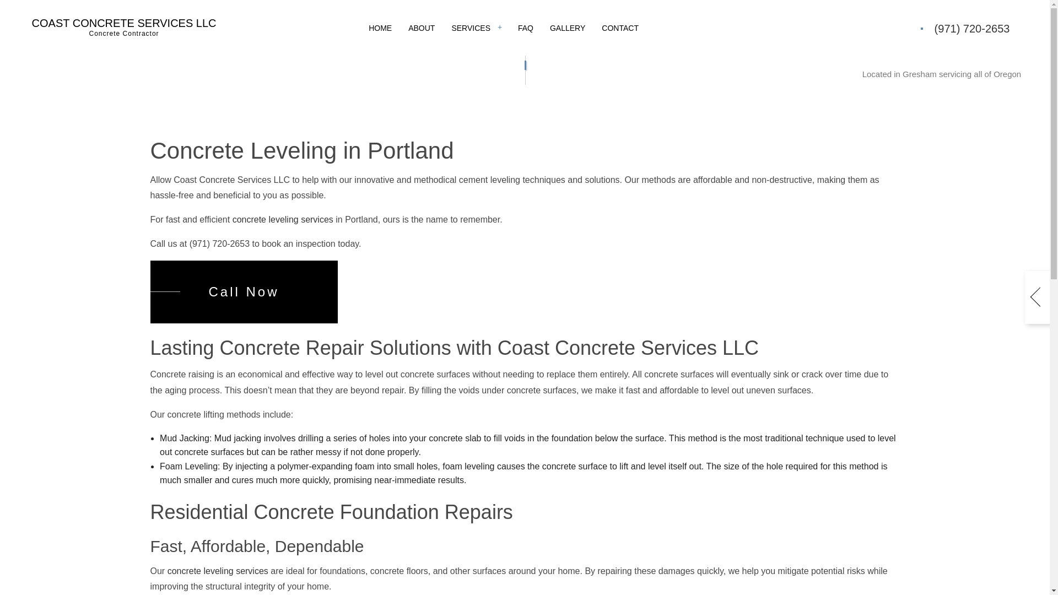 The height and width of the screenshot is (595, 1058). What do you see at coordinates (389, 68) in the screenshot?
I see `Home` at bounding box center [389, 68].